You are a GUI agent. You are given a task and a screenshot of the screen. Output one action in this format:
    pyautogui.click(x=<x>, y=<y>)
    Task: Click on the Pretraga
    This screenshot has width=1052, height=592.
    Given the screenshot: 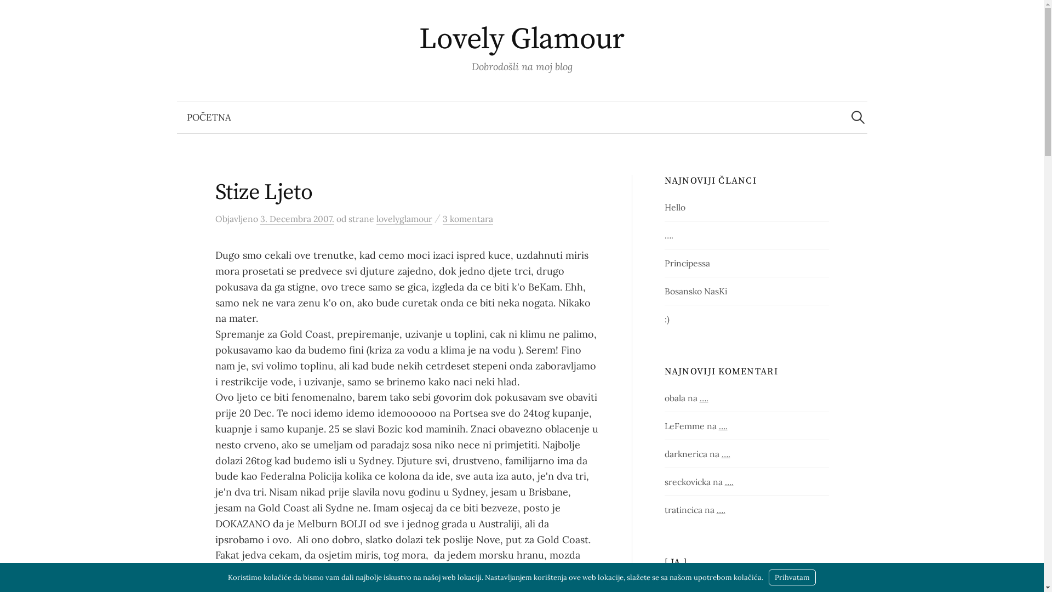 What is the action you would take?
    pyautogui.click(x=14, y=14)
    